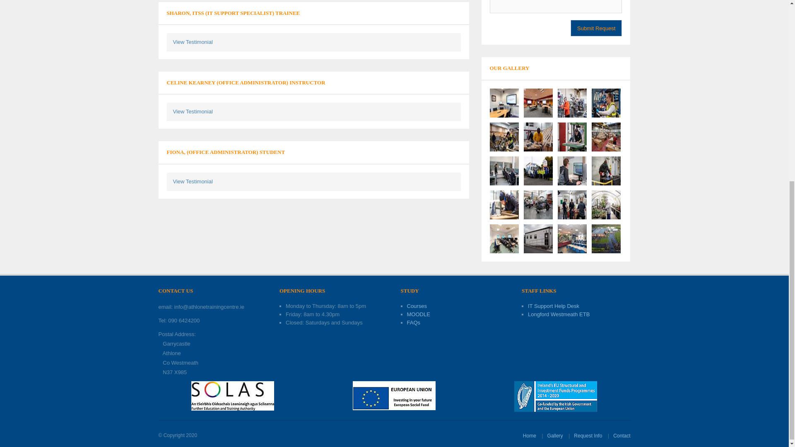 This screenshot has width=795, height=447. Describe the element at coordinates (596, 28) in the screenshot. I see `Submit Request` at that location.